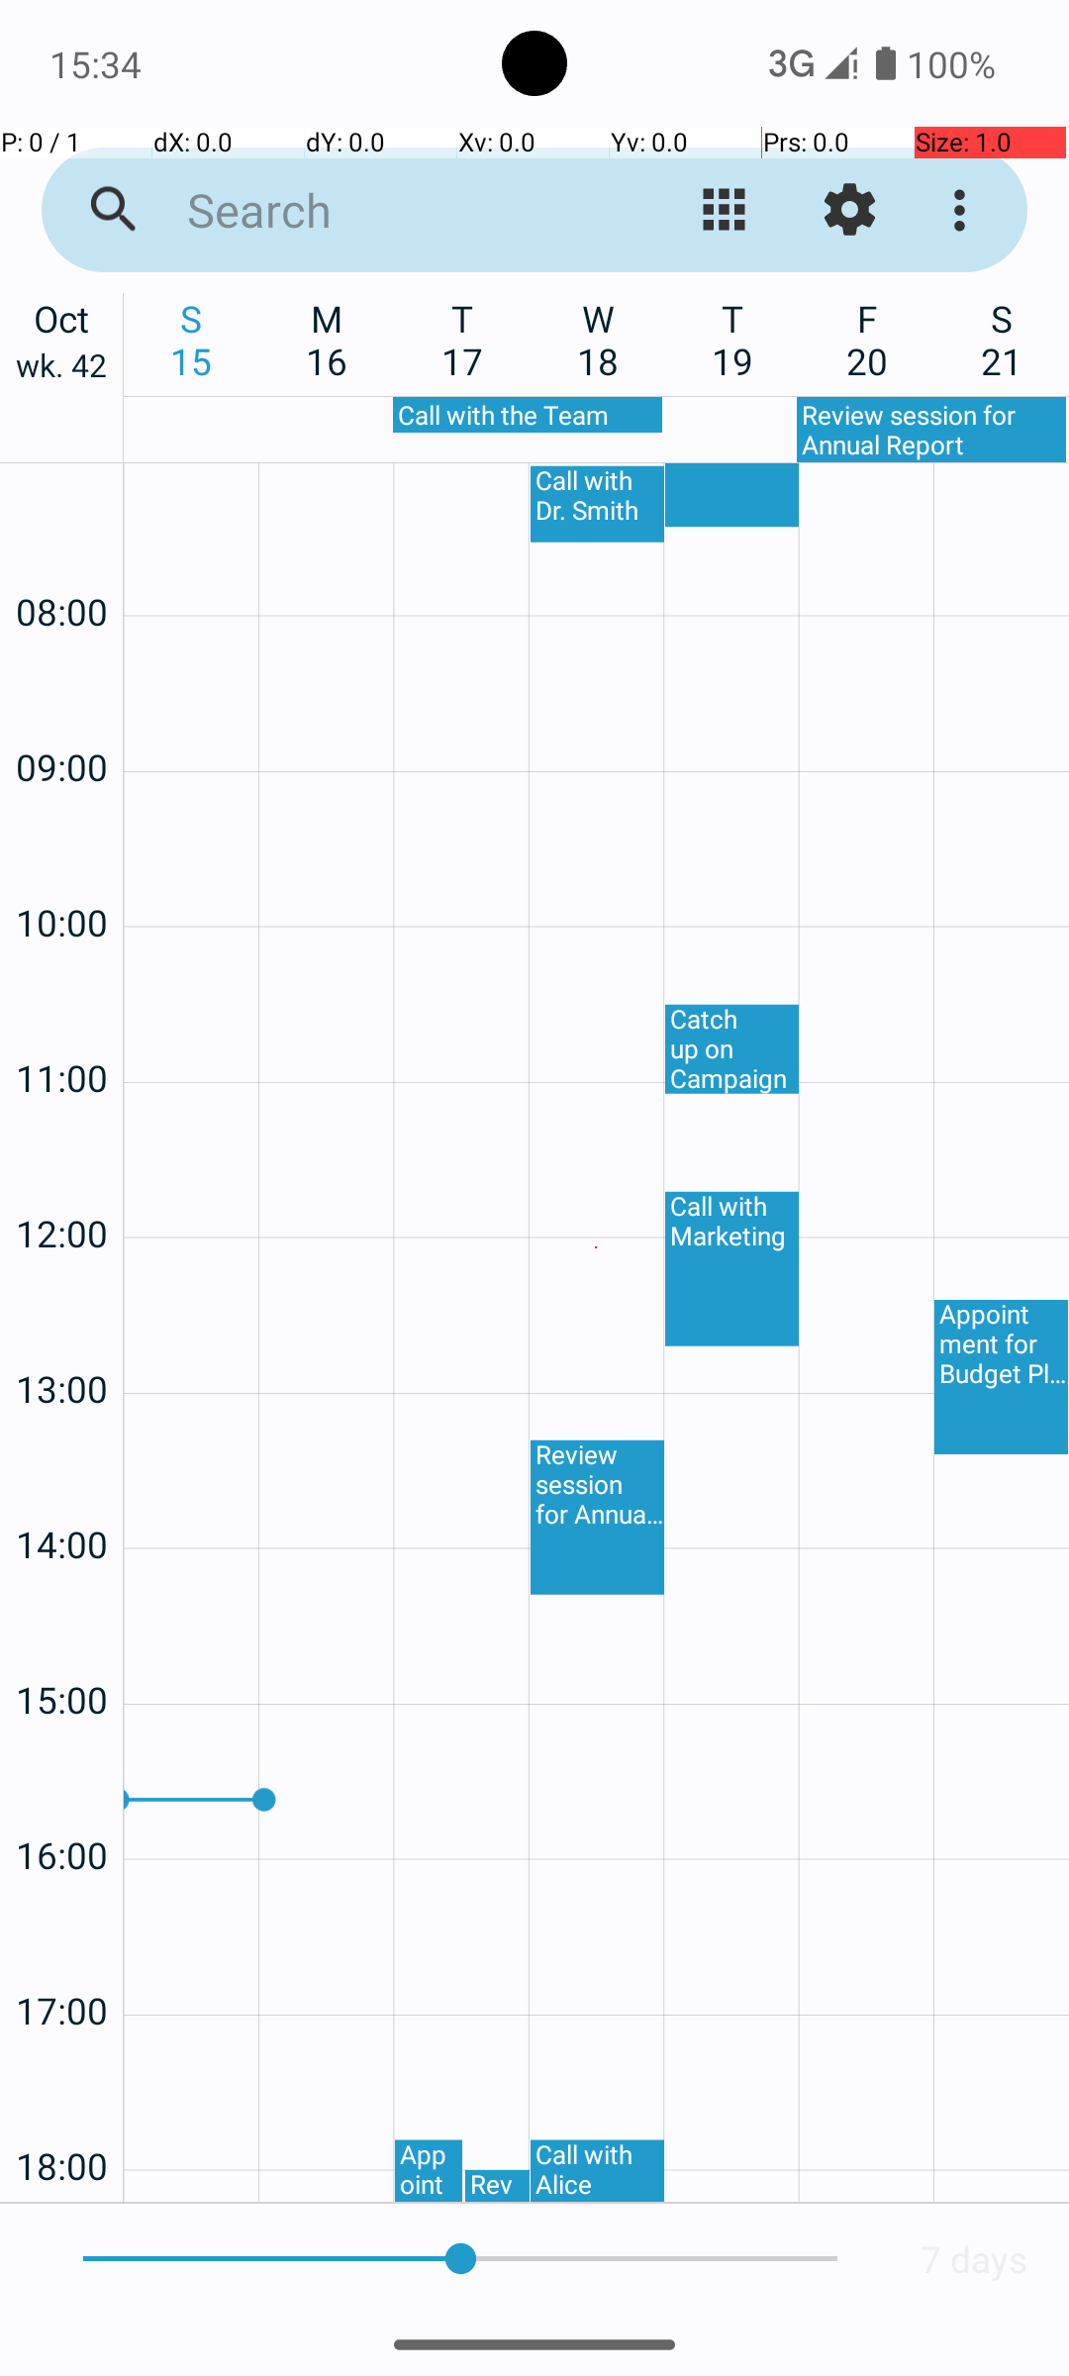  I want to click on wk. 42, so click(61, 370).